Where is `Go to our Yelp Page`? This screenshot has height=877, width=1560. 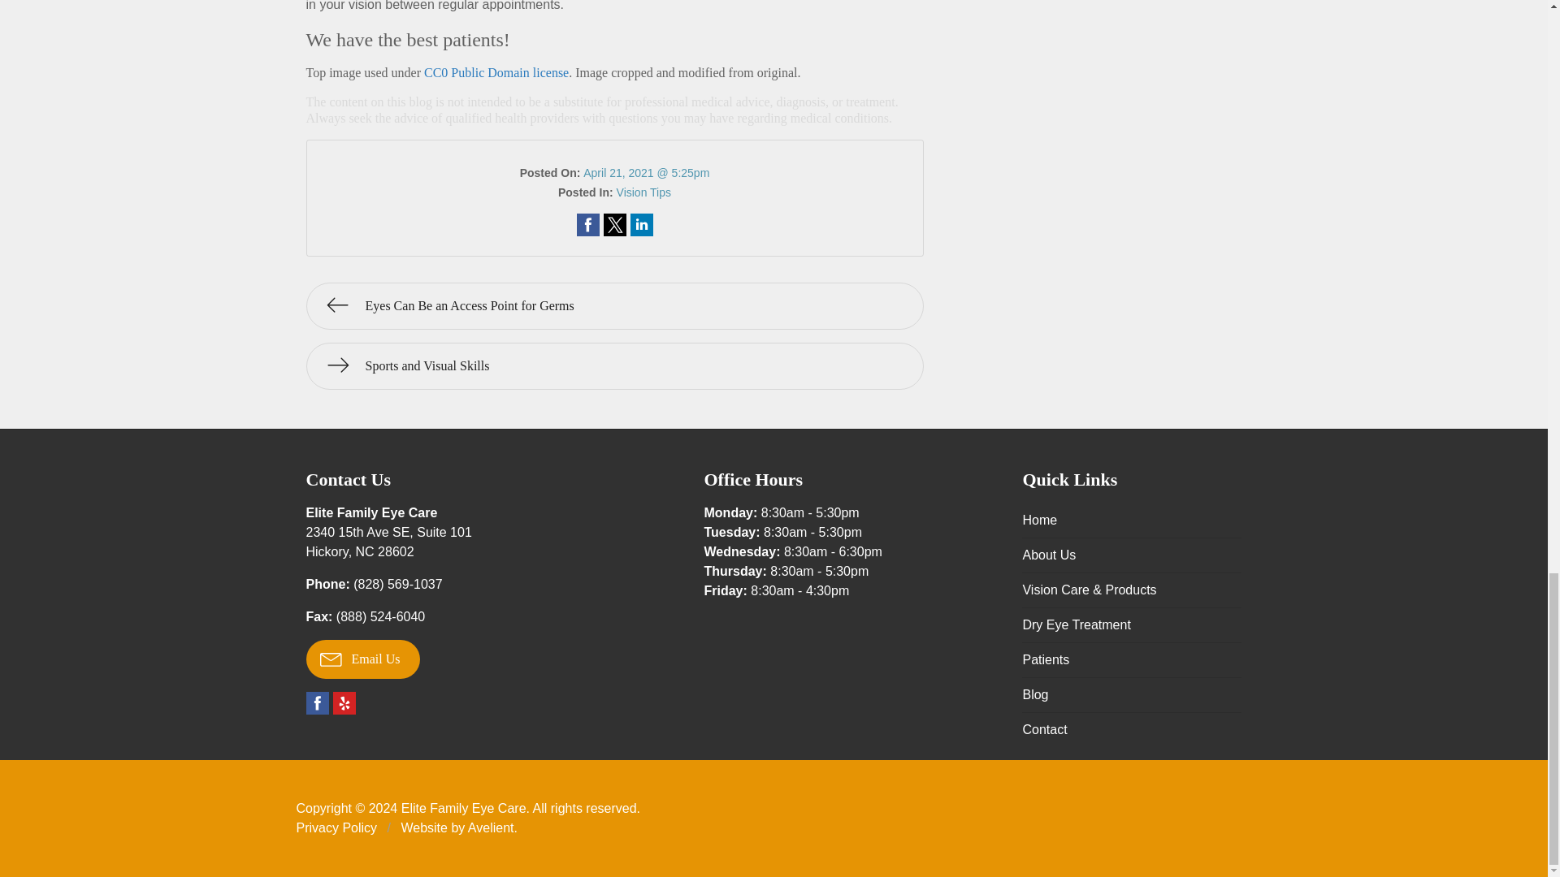 Go to our Yelp Page is located at coordinates (344, 703).